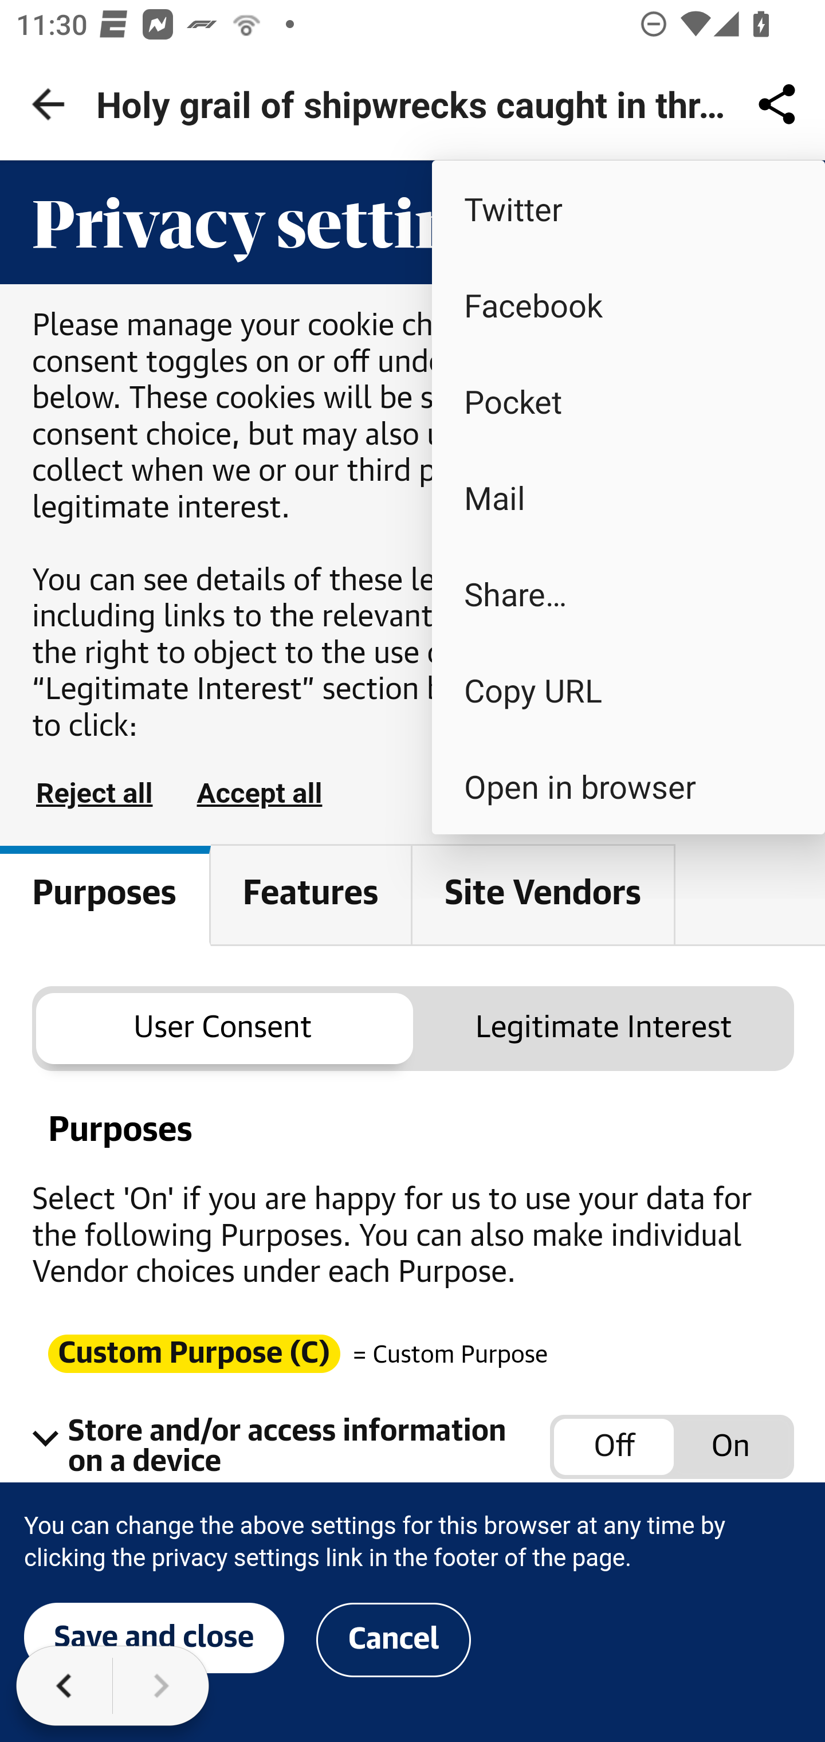 This screenshot has width=825, height=1742. Describe the element at coordinates (628, 593) in the screenshot. I see `Share…` at that location.